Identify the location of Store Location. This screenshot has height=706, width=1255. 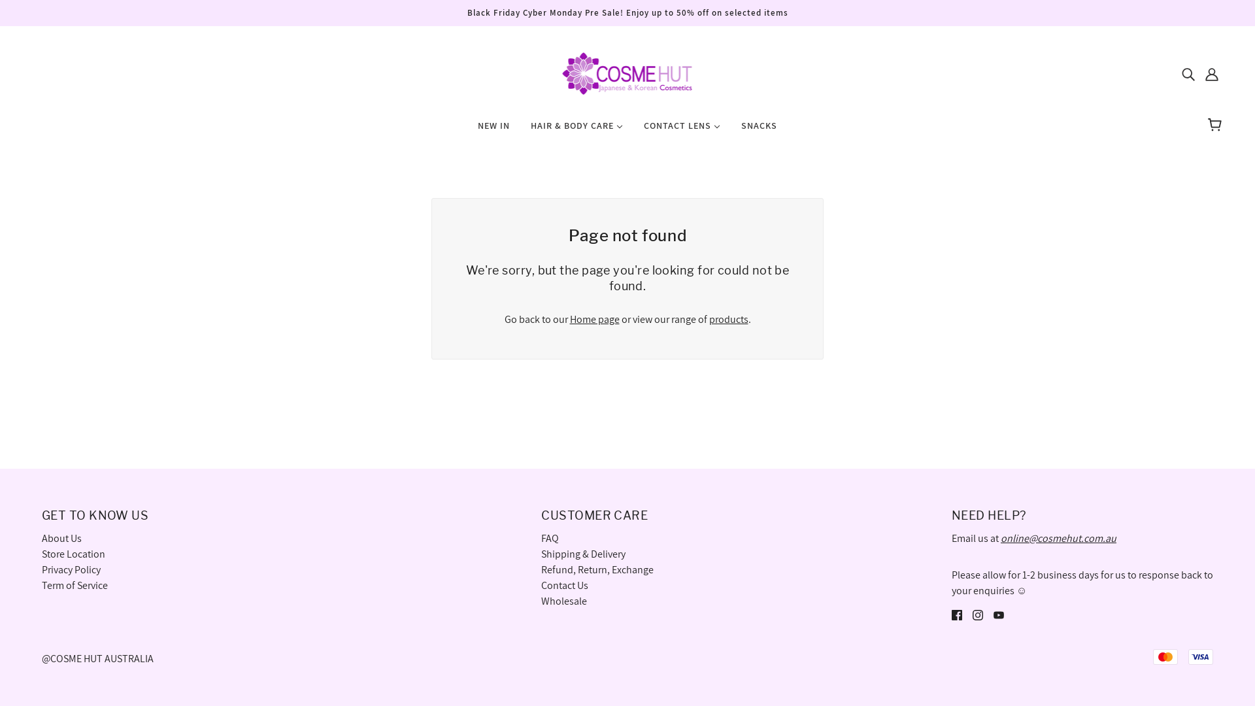
(73, 554).